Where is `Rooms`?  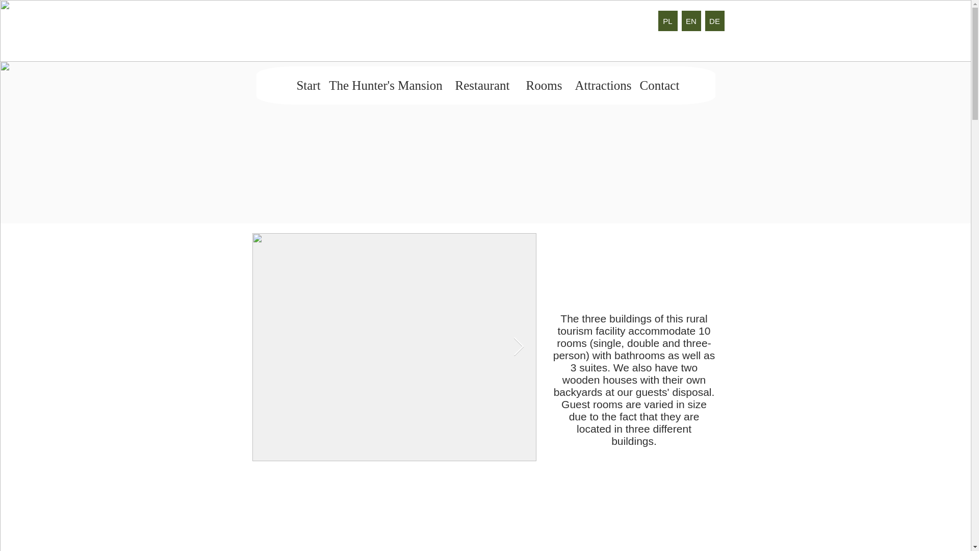 Rooms is located at coordinates (544, 85).